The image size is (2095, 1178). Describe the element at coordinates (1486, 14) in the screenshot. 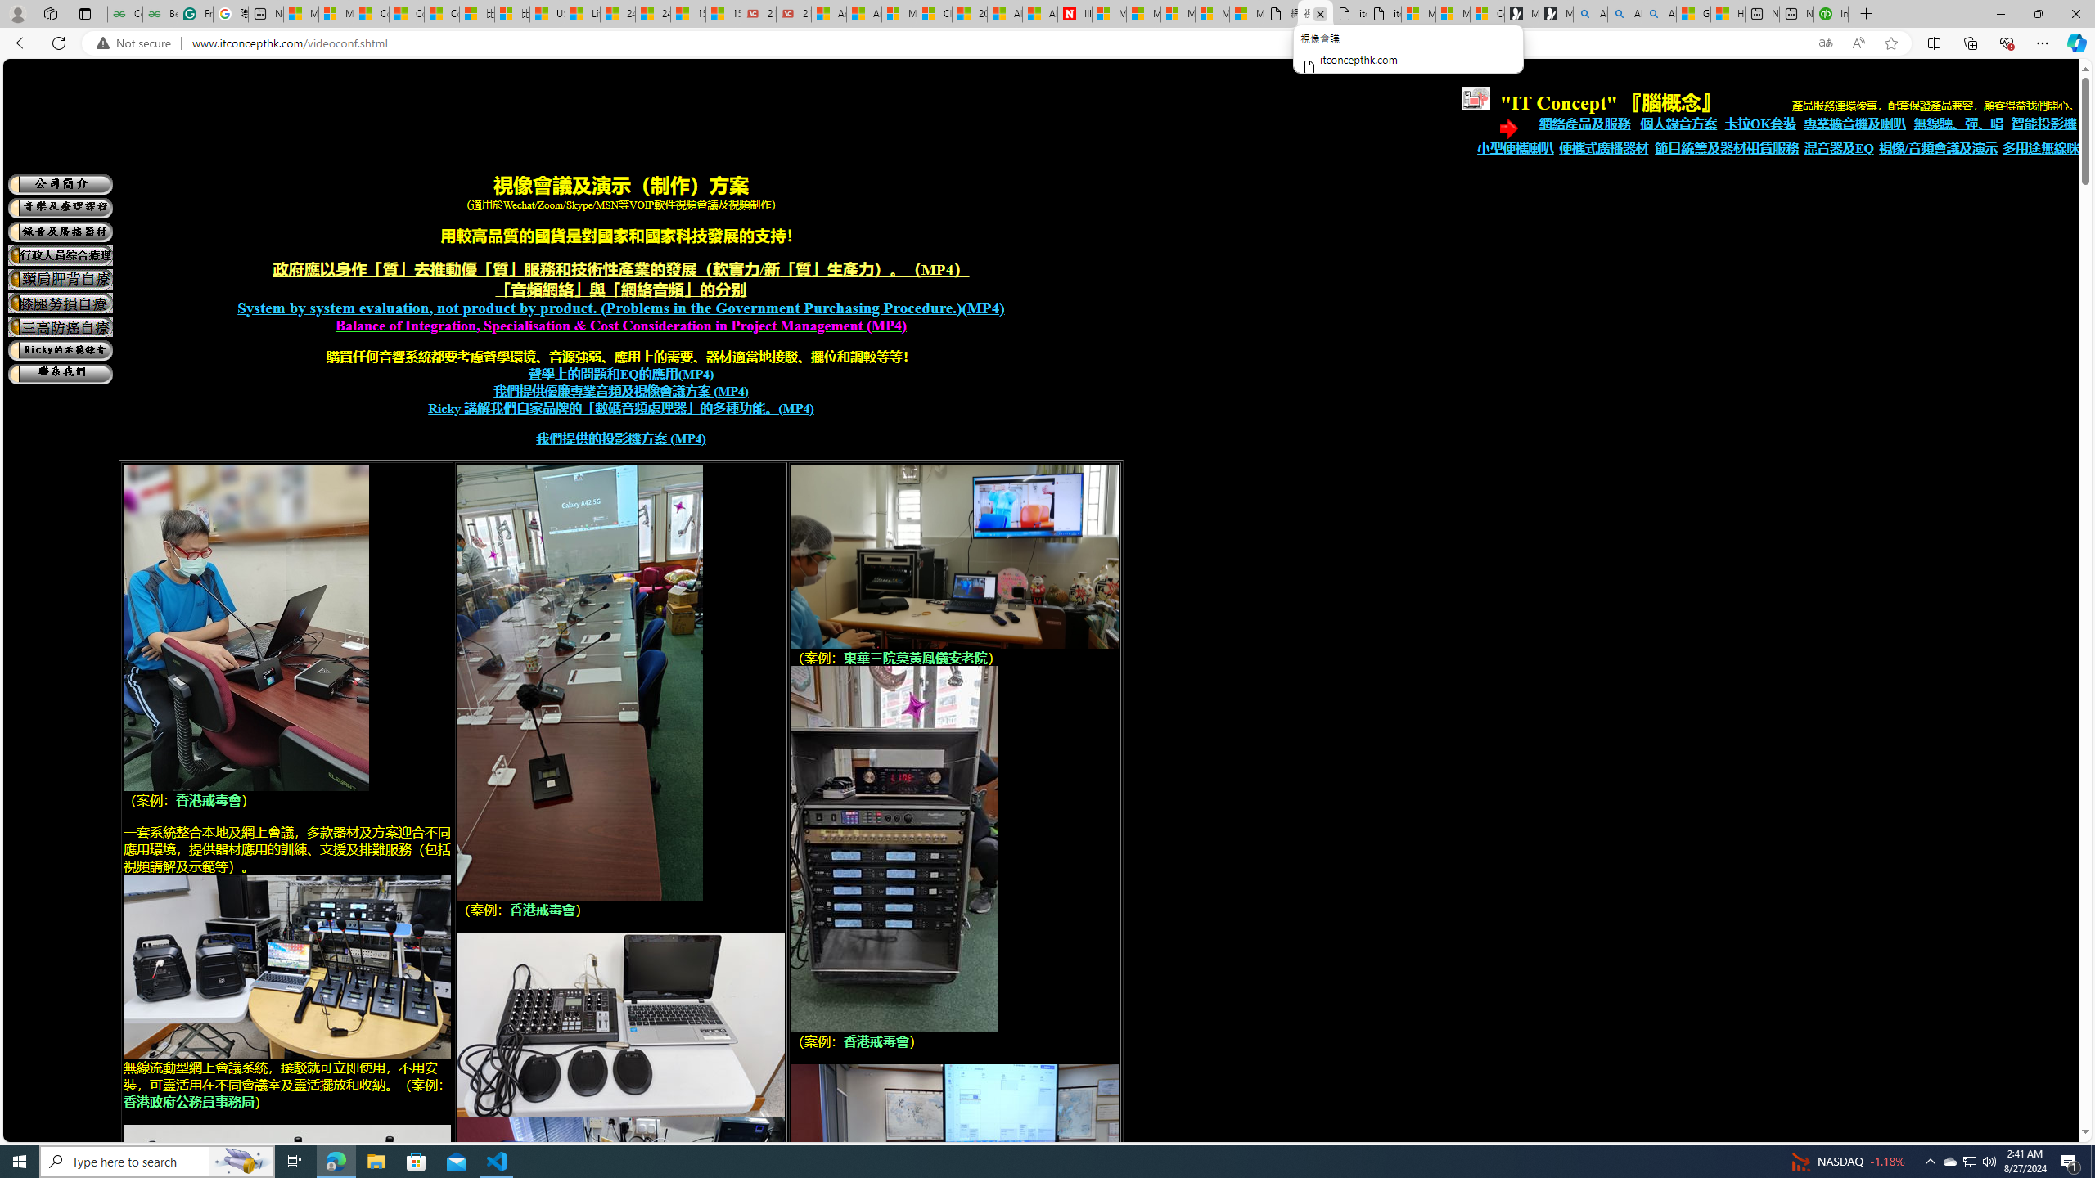

I see `Consumer Health Data Privacy Policy` at that location.